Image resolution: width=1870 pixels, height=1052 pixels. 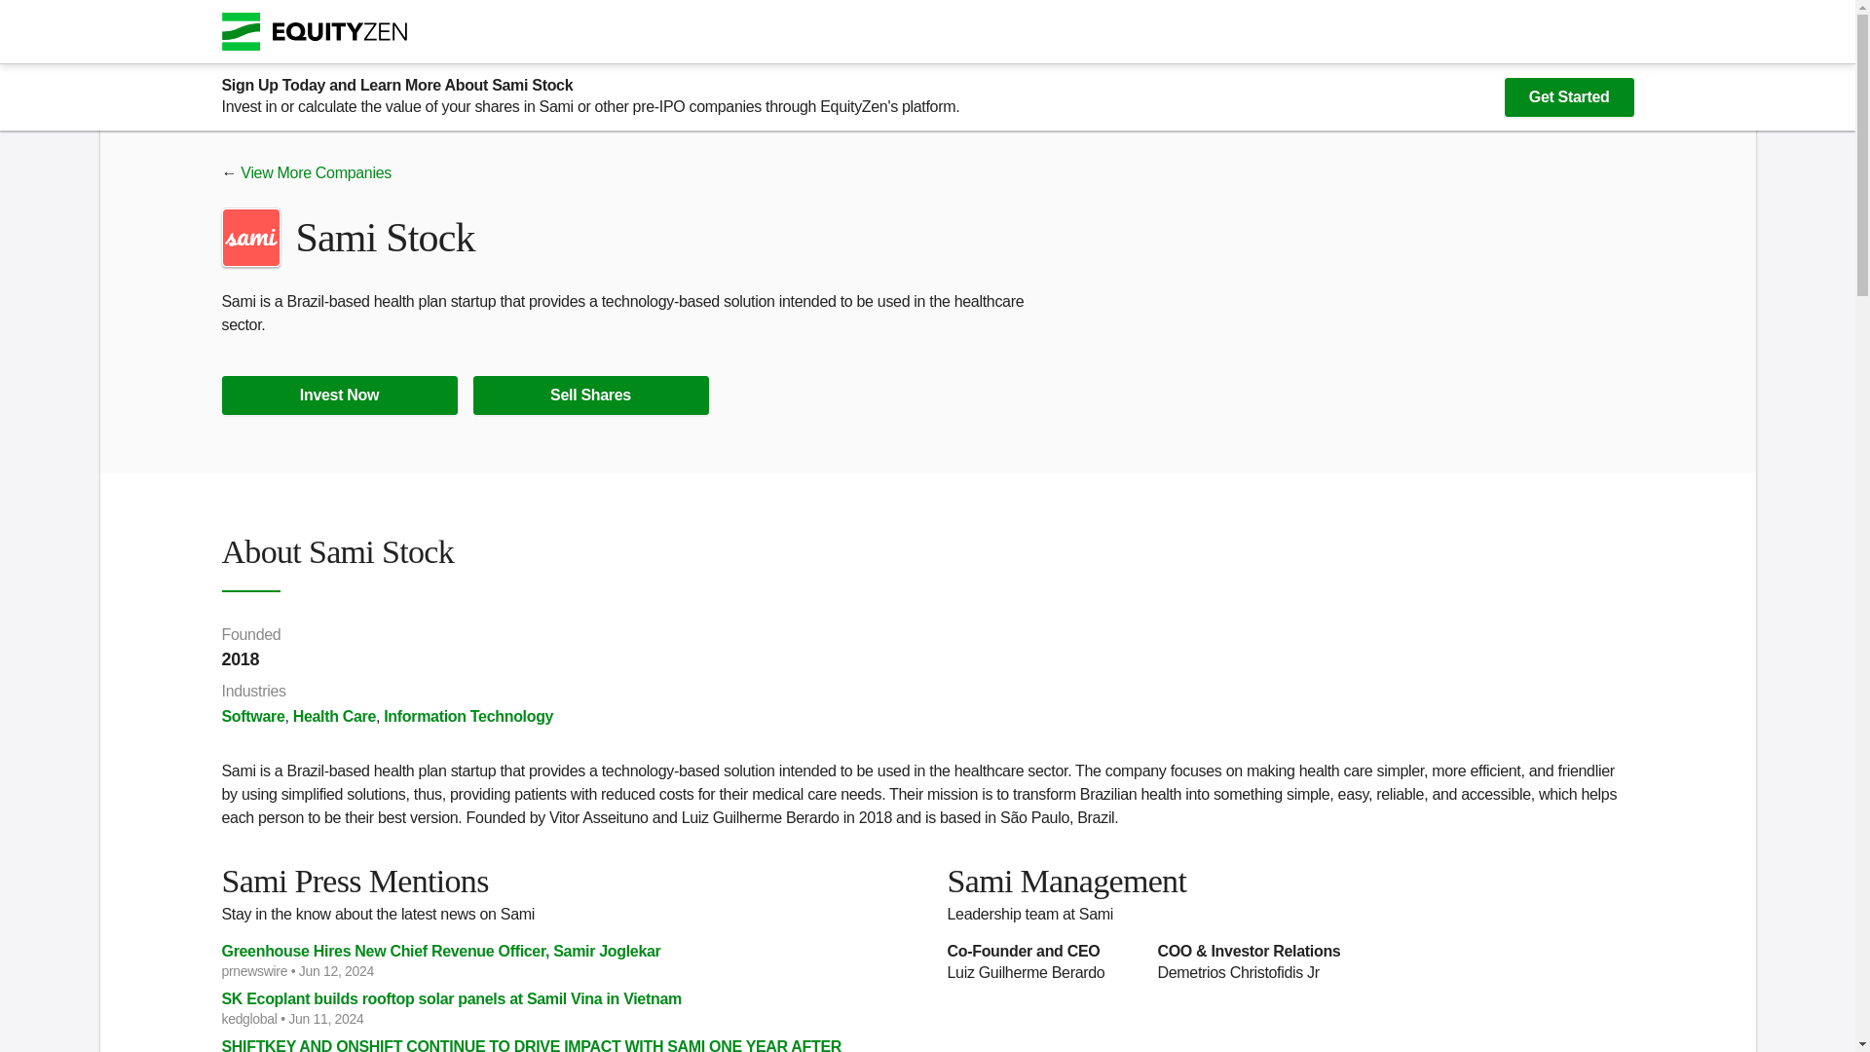 What do you see at coordinates (253, 716) in the screenshot?
I see `Software` at bounding box center [253, 716].